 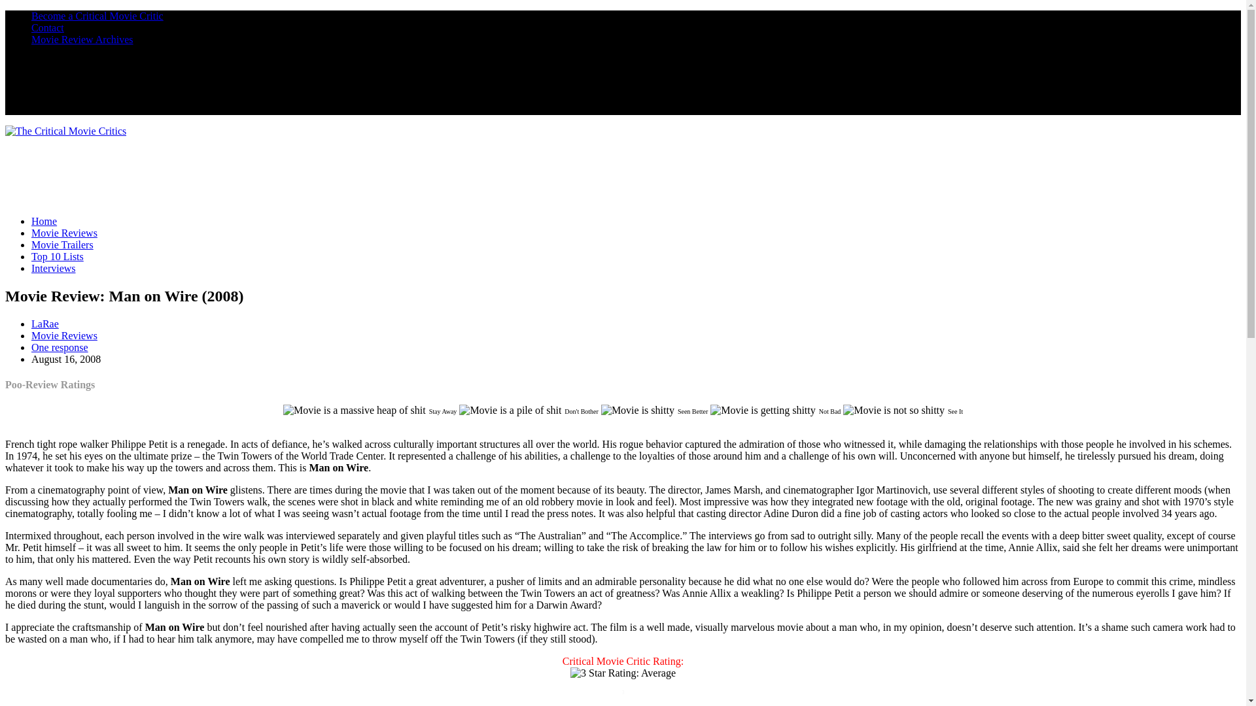 What do you see at coordinates (54, 268) in the screenshot?
I see `Latest Media Interviews` at bounding box center [54, 268].